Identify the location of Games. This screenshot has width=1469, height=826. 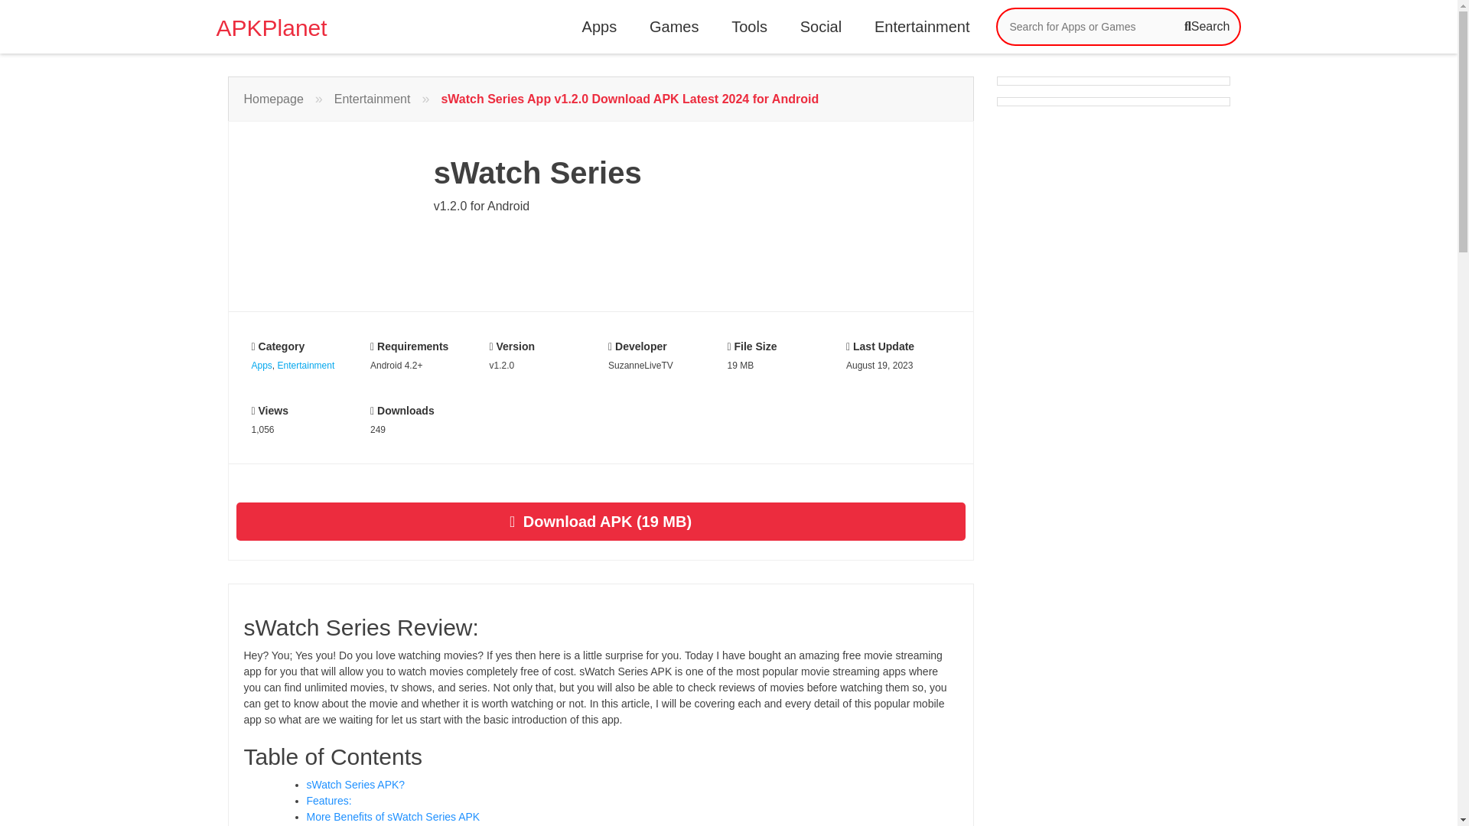
(674, 26).